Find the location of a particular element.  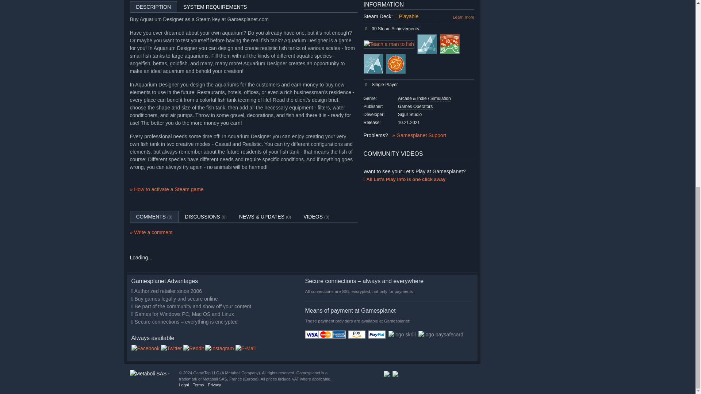

Achievement: Come hell or high water! is located at coordinates (450, 44).